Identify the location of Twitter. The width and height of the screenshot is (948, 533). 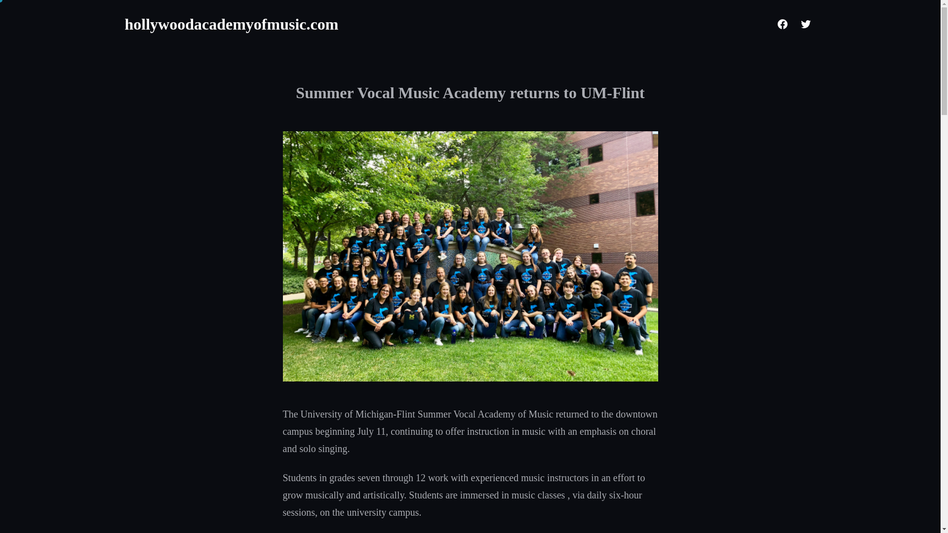
(805, 24).